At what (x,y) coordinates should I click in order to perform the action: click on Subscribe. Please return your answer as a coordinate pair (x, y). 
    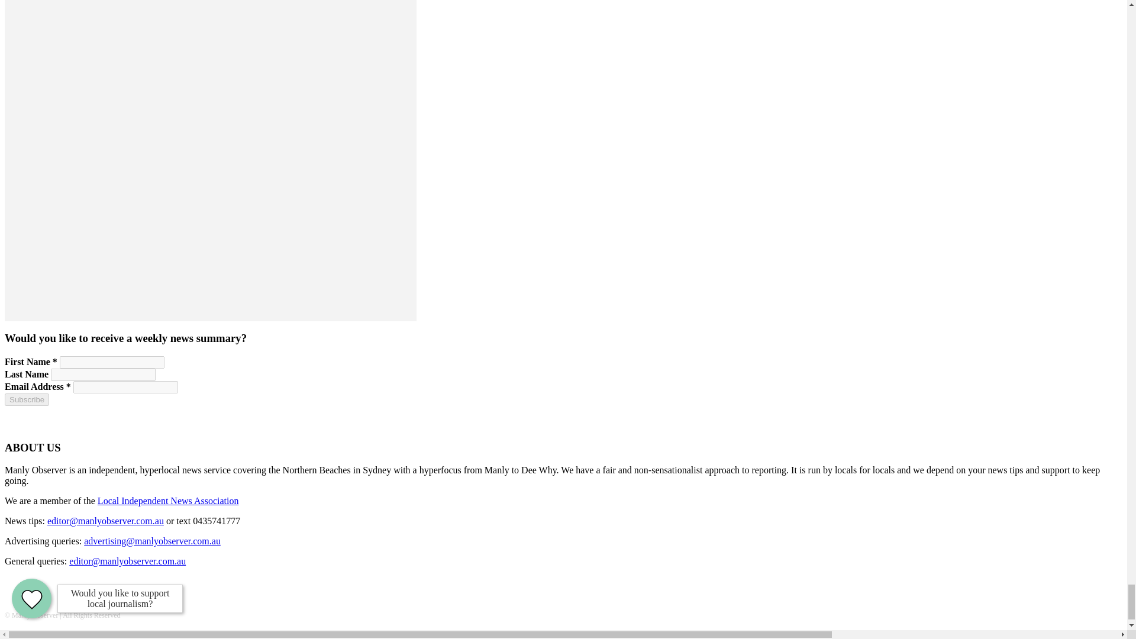
    Looking at the image, I should click on (26, 399).